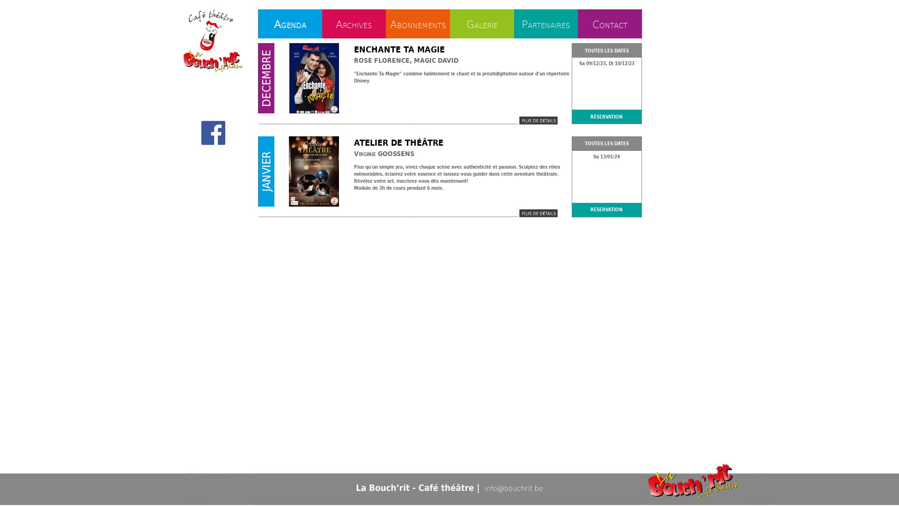 Image resolution: width=899 pixels, height=506 pixels. I want to click on Archives, so click(354, 24).